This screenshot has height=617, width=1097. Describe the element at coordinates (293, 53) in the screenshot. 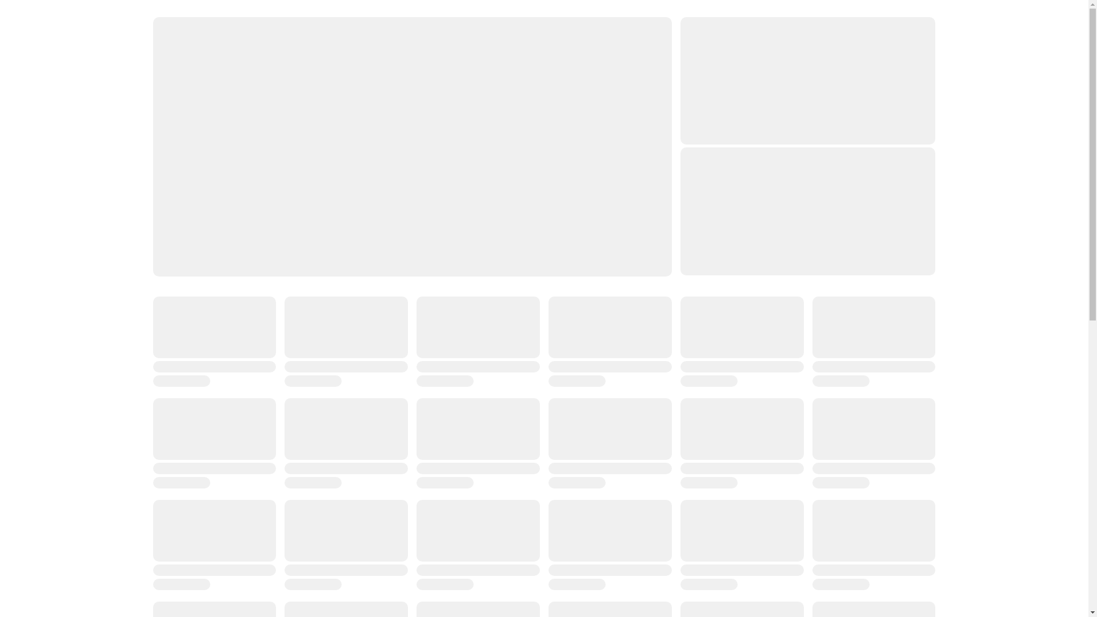

I see `Home` at that location.